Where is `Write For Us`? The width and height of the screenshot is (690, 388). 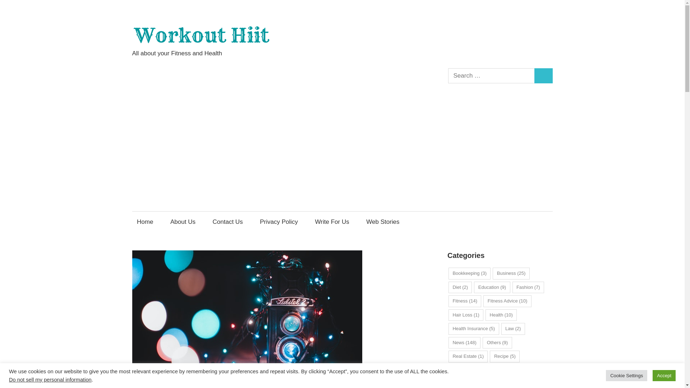 Write For Us is located at coordinates (332, 221).